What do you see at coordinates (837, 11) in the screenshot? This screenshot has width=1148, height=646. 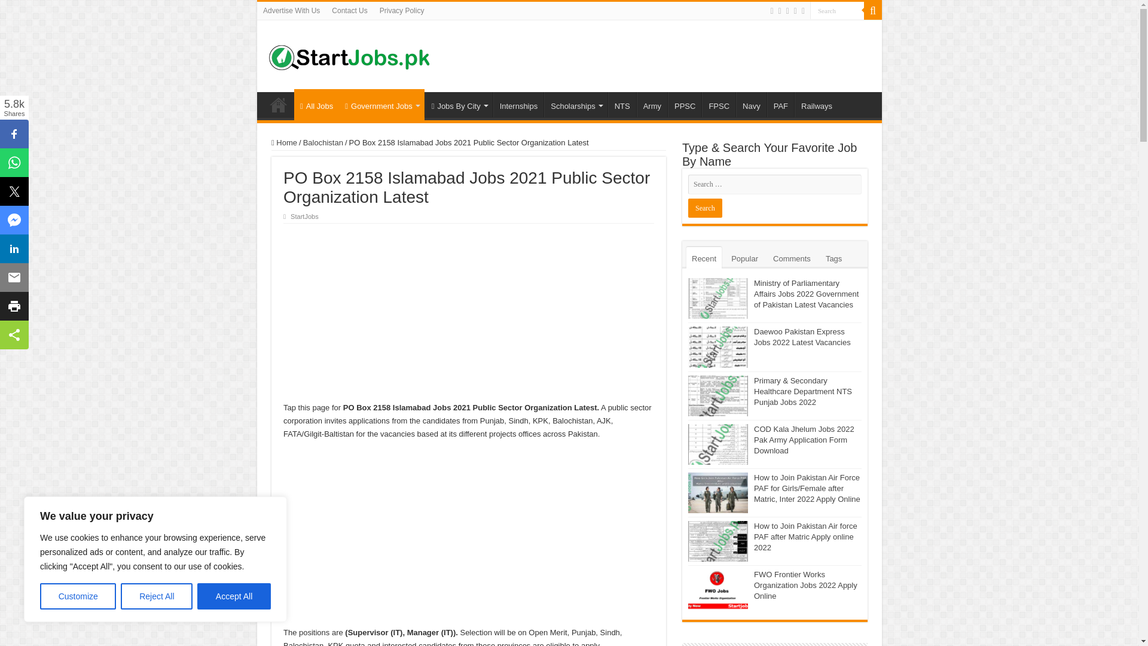 I see `Search` at bounding box center [837, 11].